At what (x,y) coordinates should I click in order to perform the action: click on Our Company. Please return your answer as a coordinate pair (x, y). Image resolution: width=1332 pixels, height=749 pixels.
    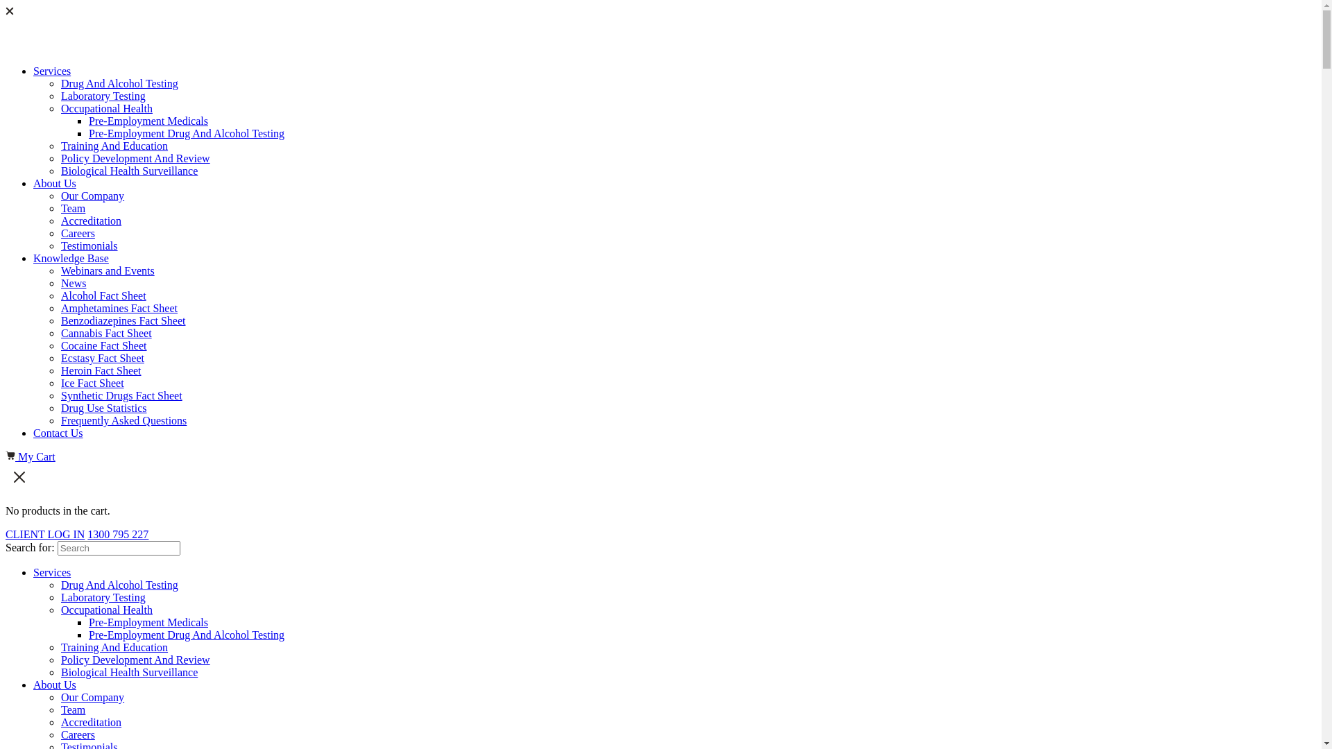
    Looking at the image, I should click on (93, 196).